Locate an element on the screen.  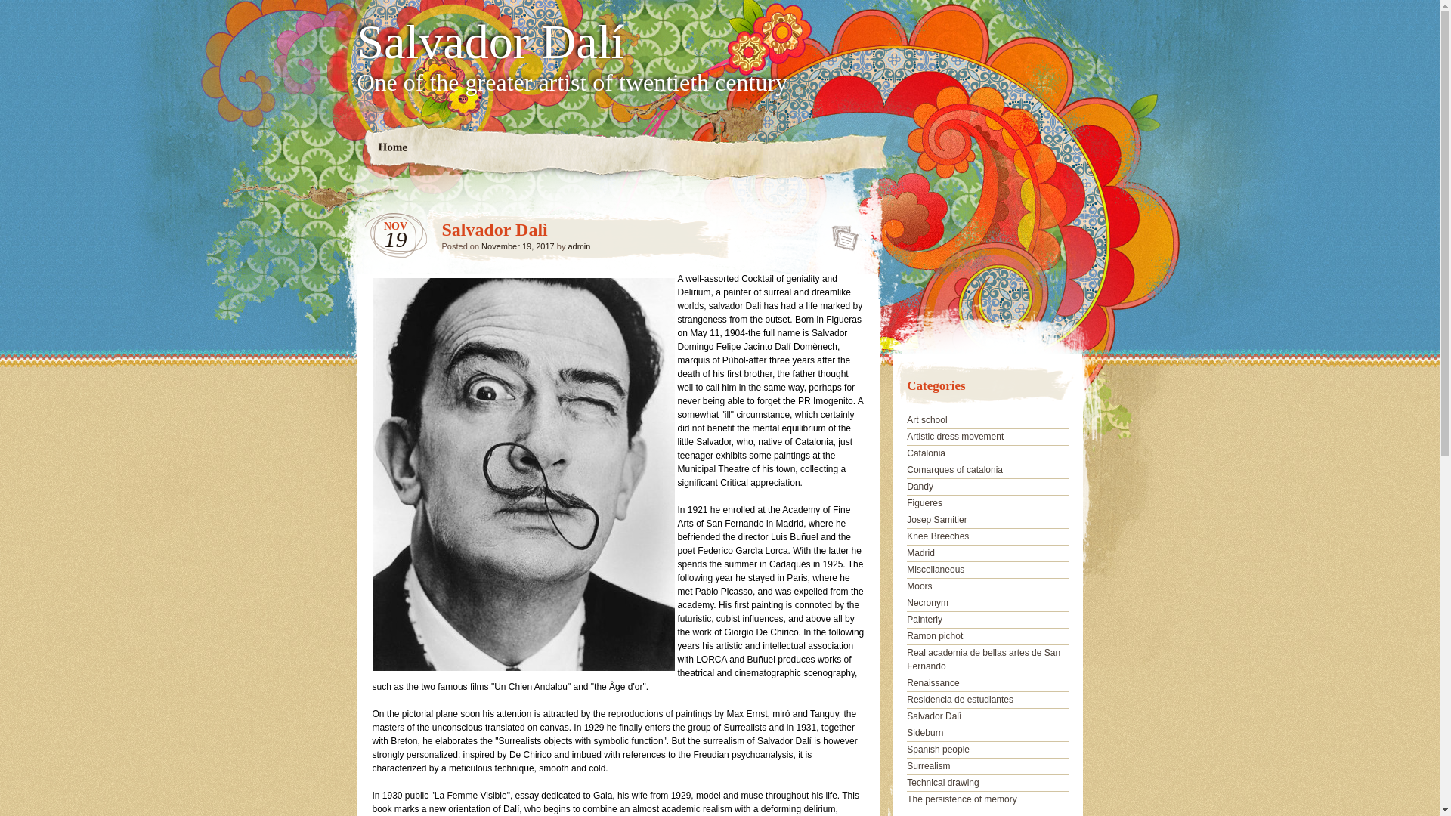
Residencia de estudiantes is located at coordinates (960, 700).